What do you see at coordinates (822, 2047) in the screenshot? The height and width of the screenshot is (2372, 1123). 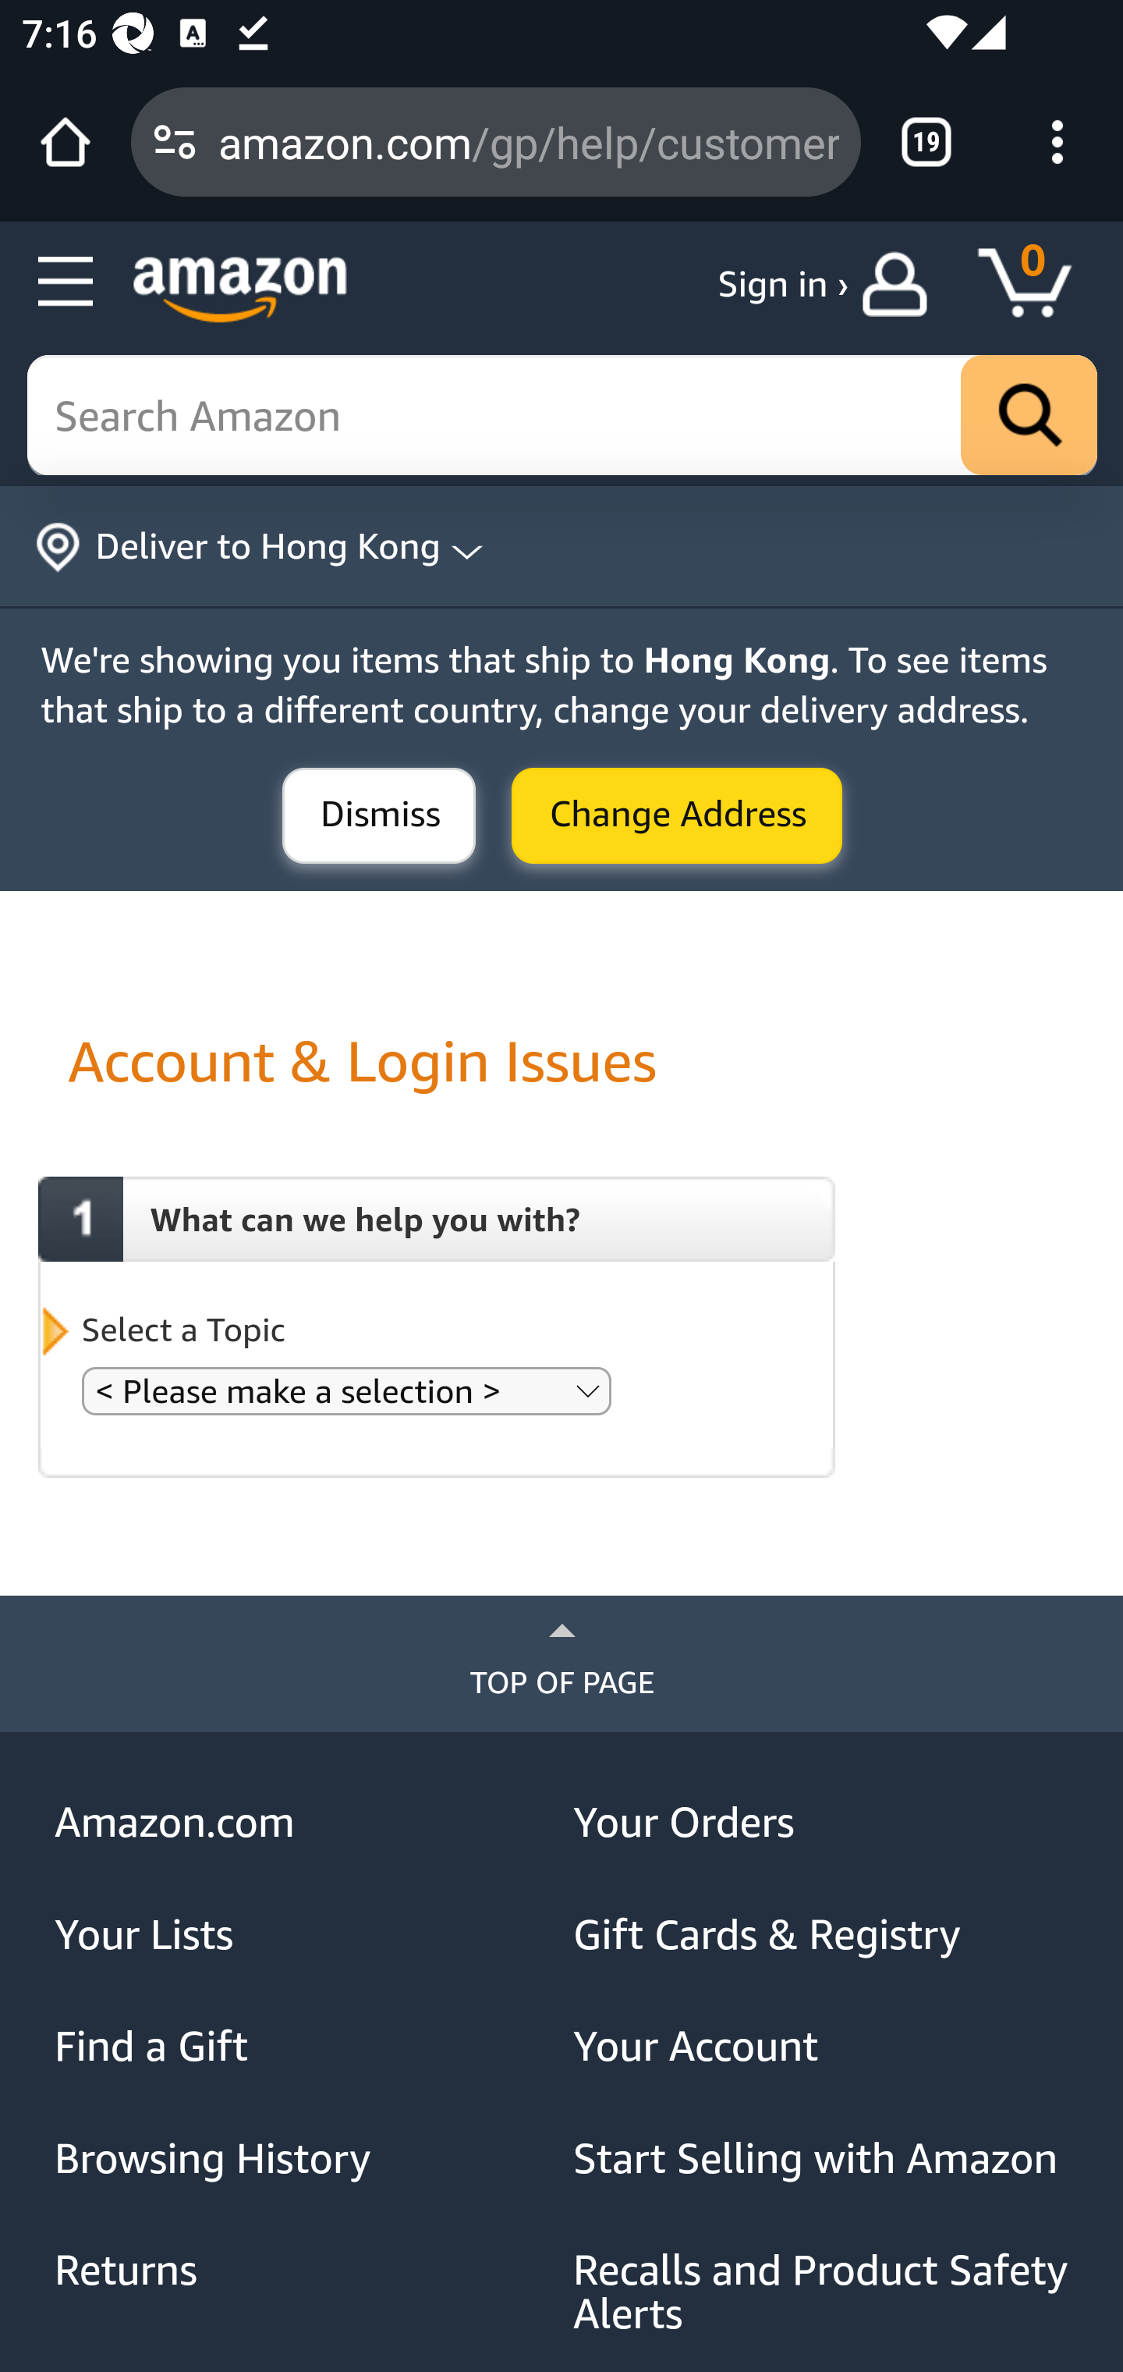 I see `Your Account` at bounding box center [822, 2047].